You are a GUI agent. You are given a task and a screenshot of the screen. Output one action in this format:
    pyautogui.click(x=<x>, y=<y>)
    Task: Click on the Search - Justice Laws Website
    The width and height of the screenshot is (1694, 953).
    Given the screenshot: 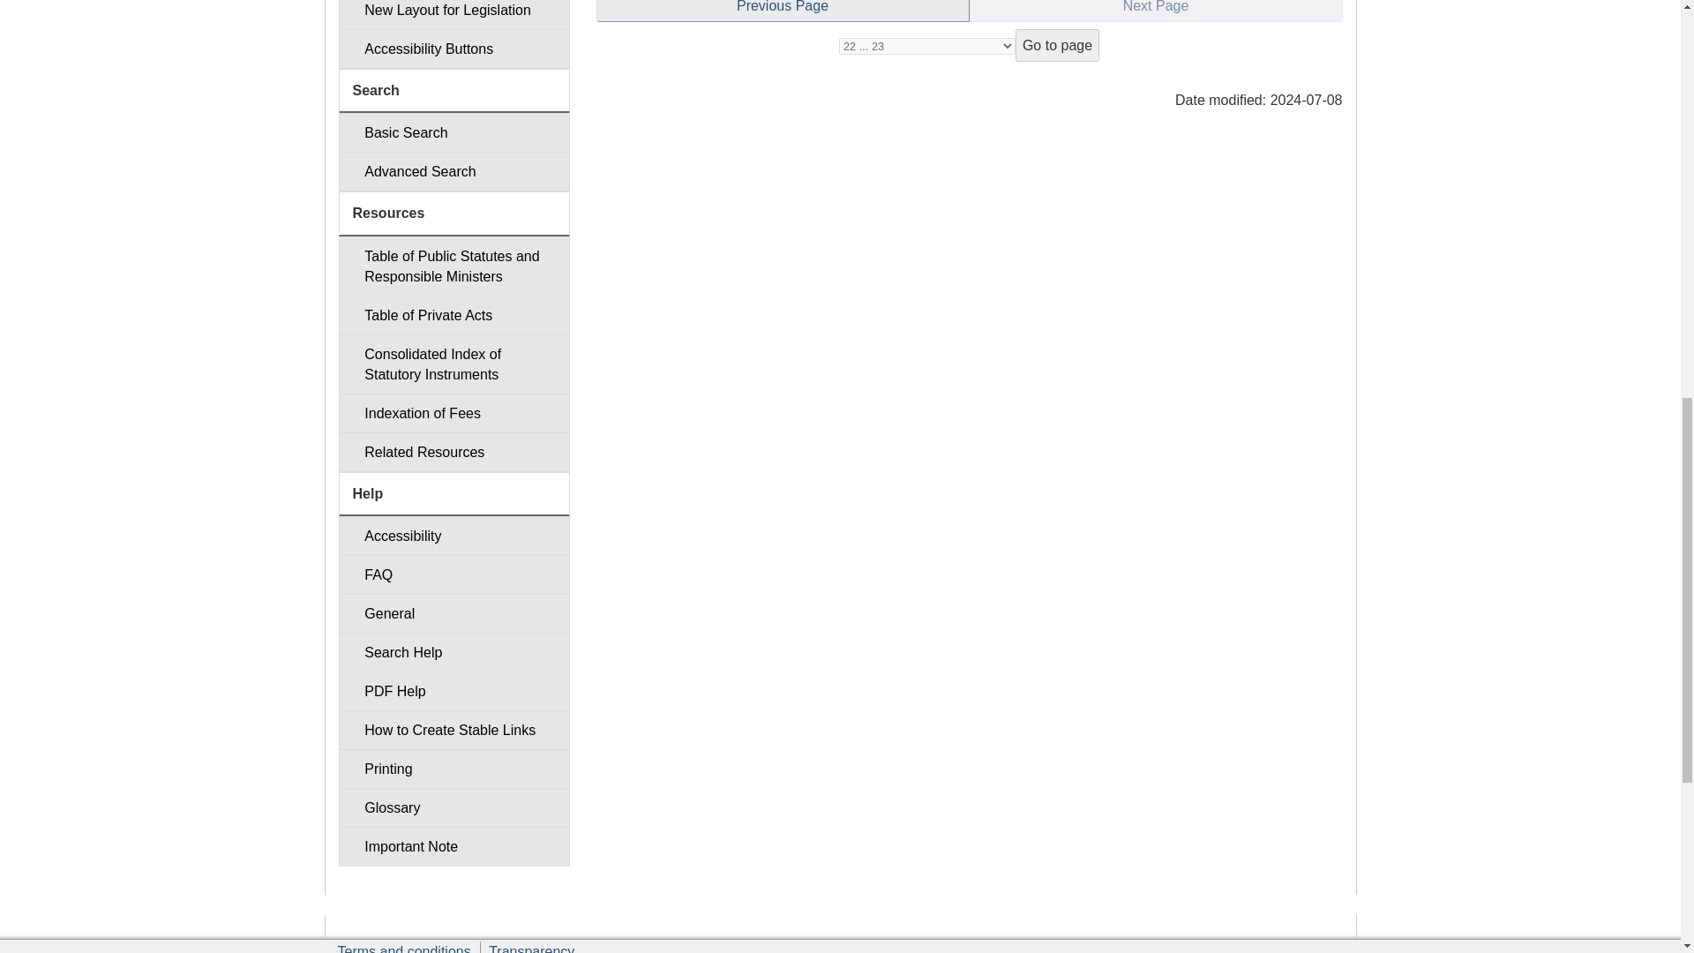 What is the action you would take?
    pyautogui.click(x=453, y=132)
    